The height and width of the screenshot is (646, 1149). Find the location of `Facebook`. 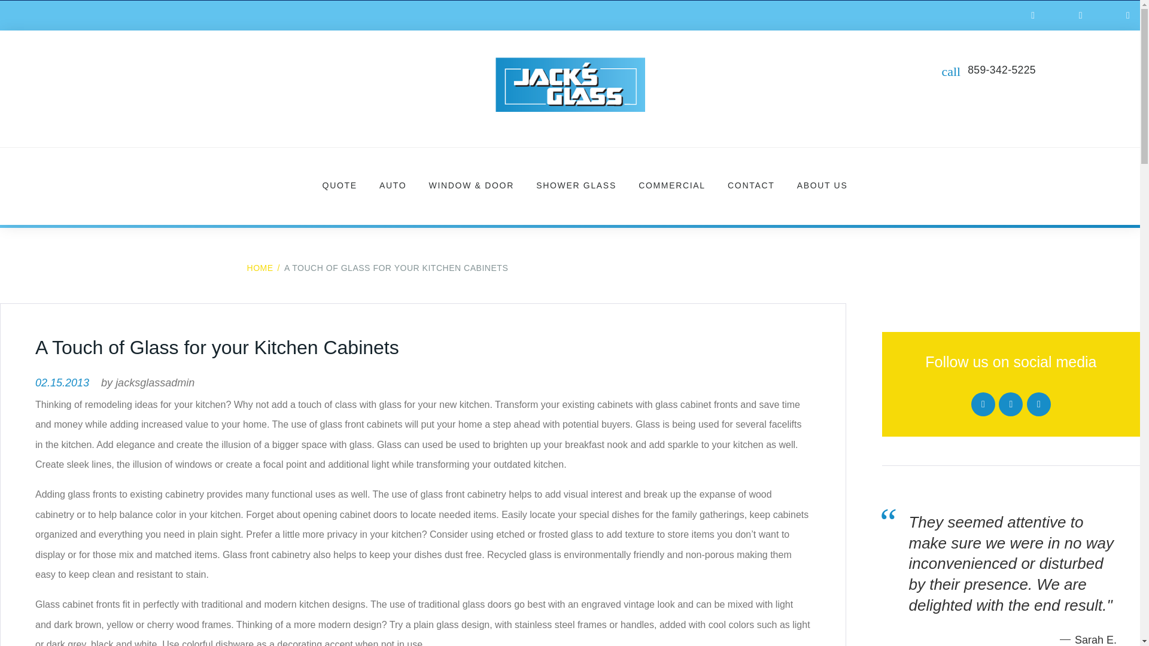

Facebook is located at coordinates (1033, 16).